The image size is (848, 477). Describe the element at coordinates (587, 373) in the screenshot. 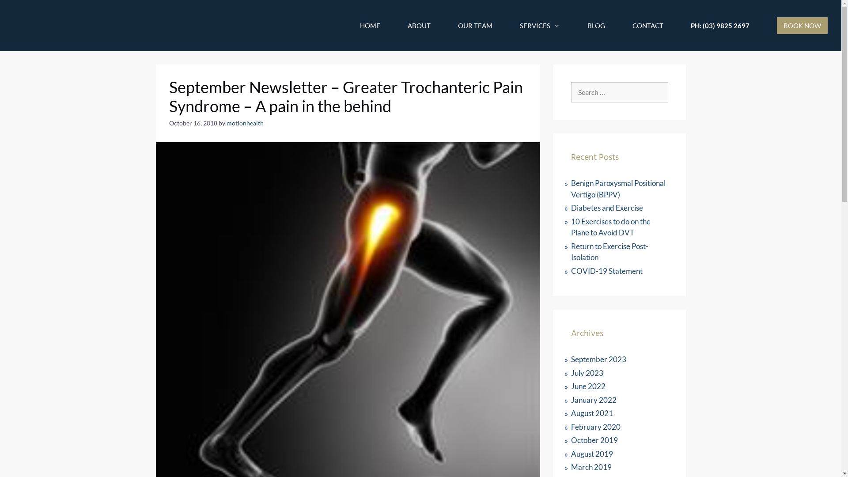

I see `July 2023` at that location.